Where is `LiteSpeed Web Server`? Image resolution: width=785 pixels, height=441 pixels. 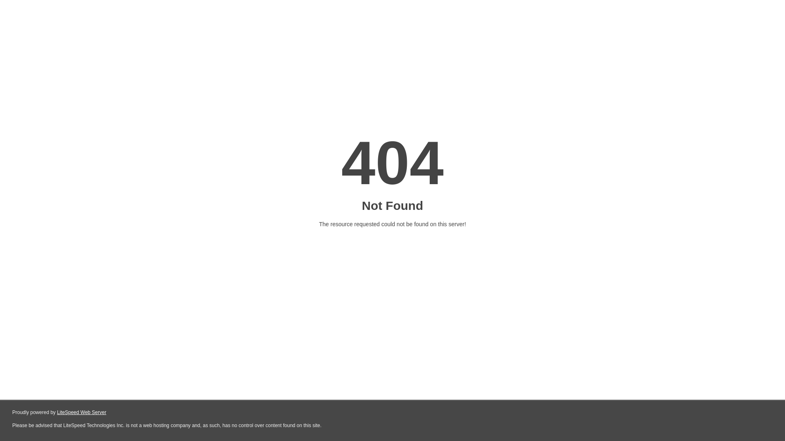
LiteSpeed Web Server is located at coordinates (82, 412).